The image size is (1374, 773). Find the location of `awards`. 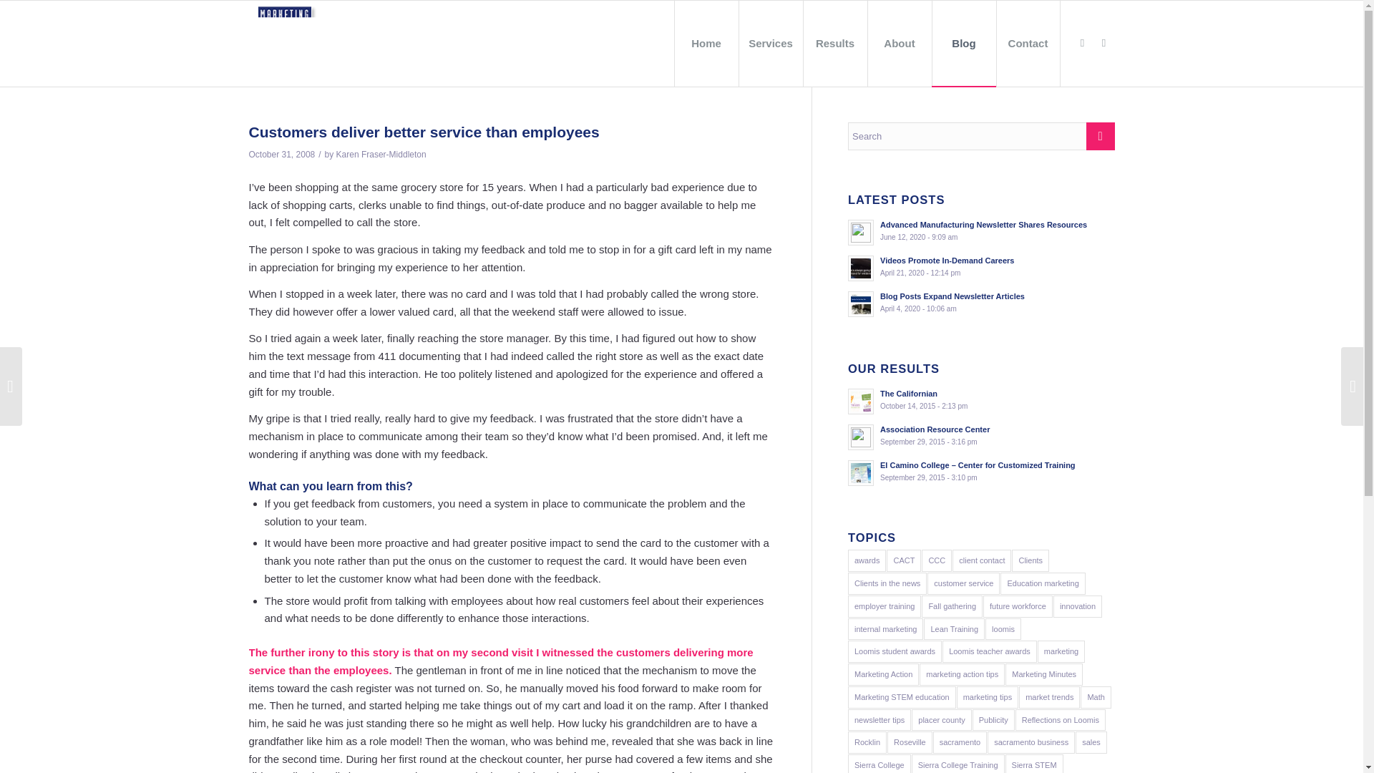

awards is located at coordinates (867, 560).